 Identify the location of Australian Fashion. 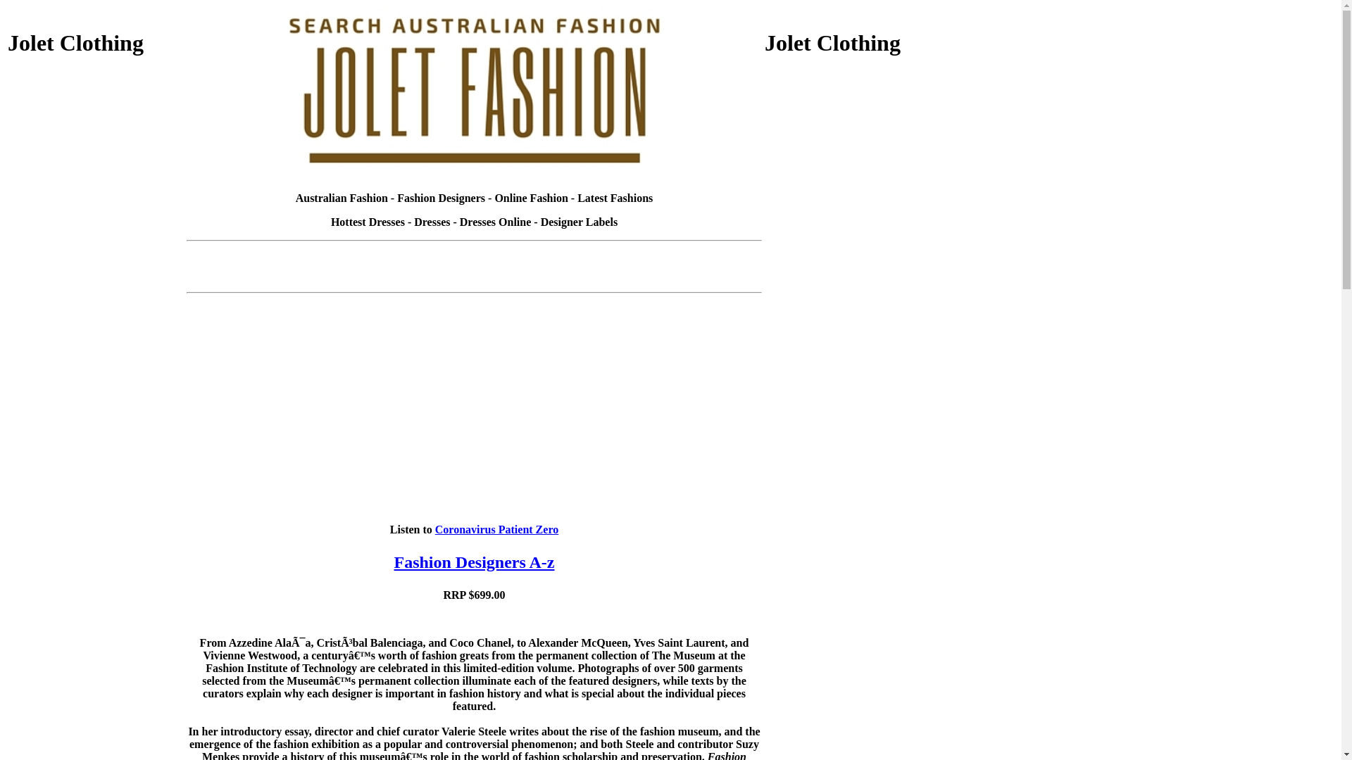
(342, 198).